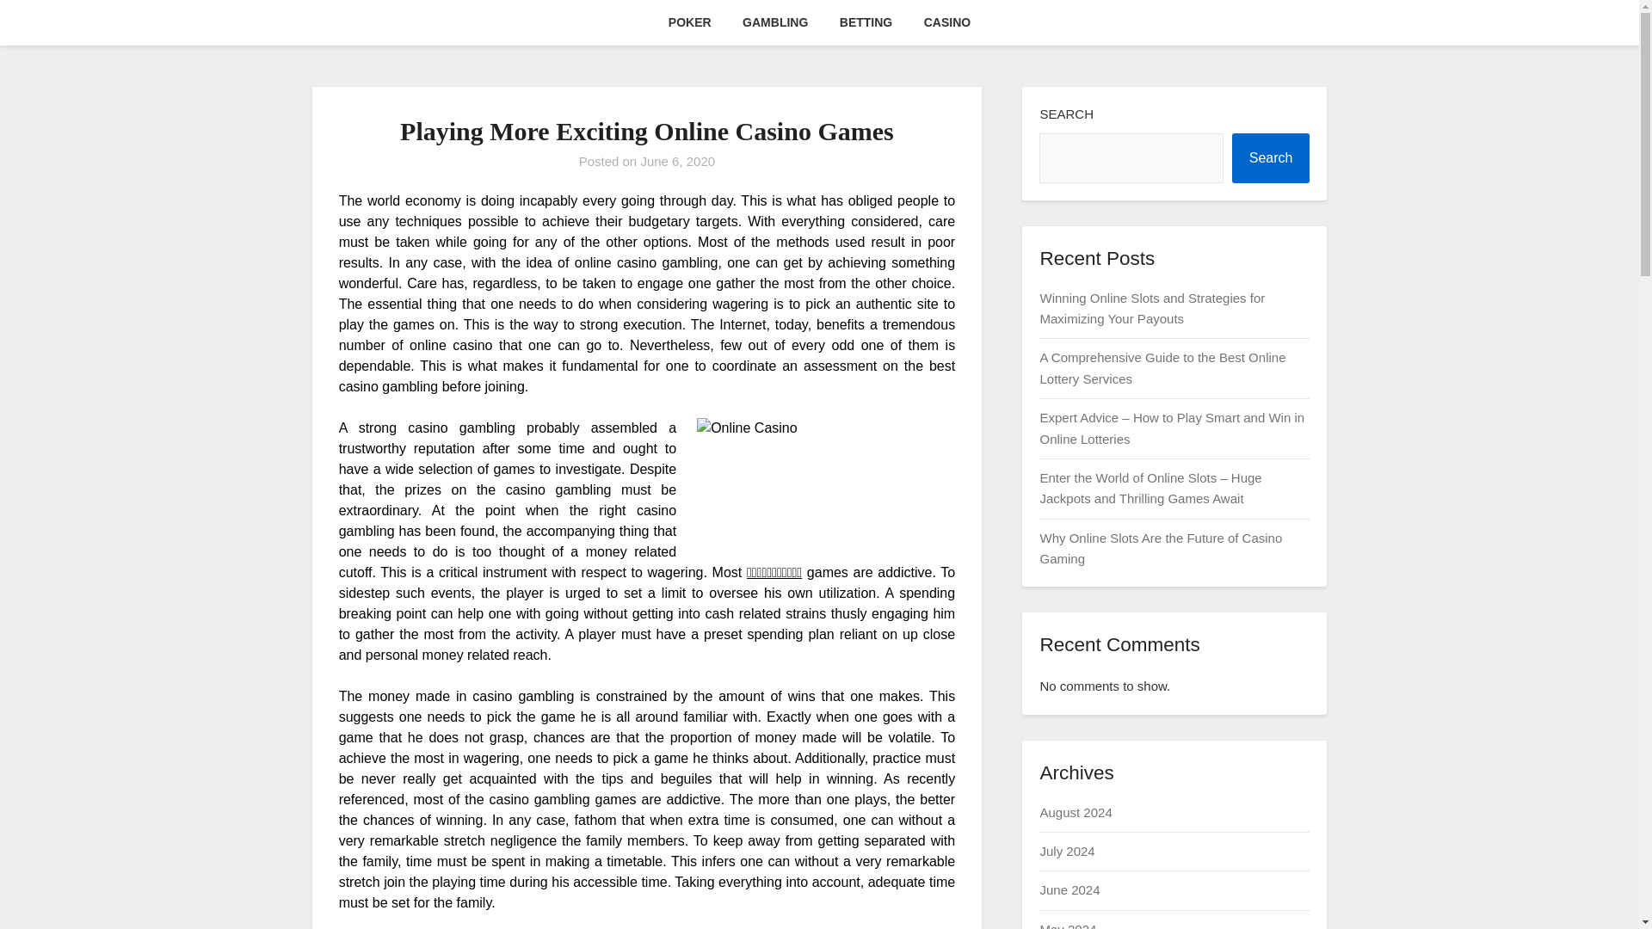 Image resolution: width=1652 pixels, height=929 pixels. I want to click on June 6, 2020, so click(678, 161).